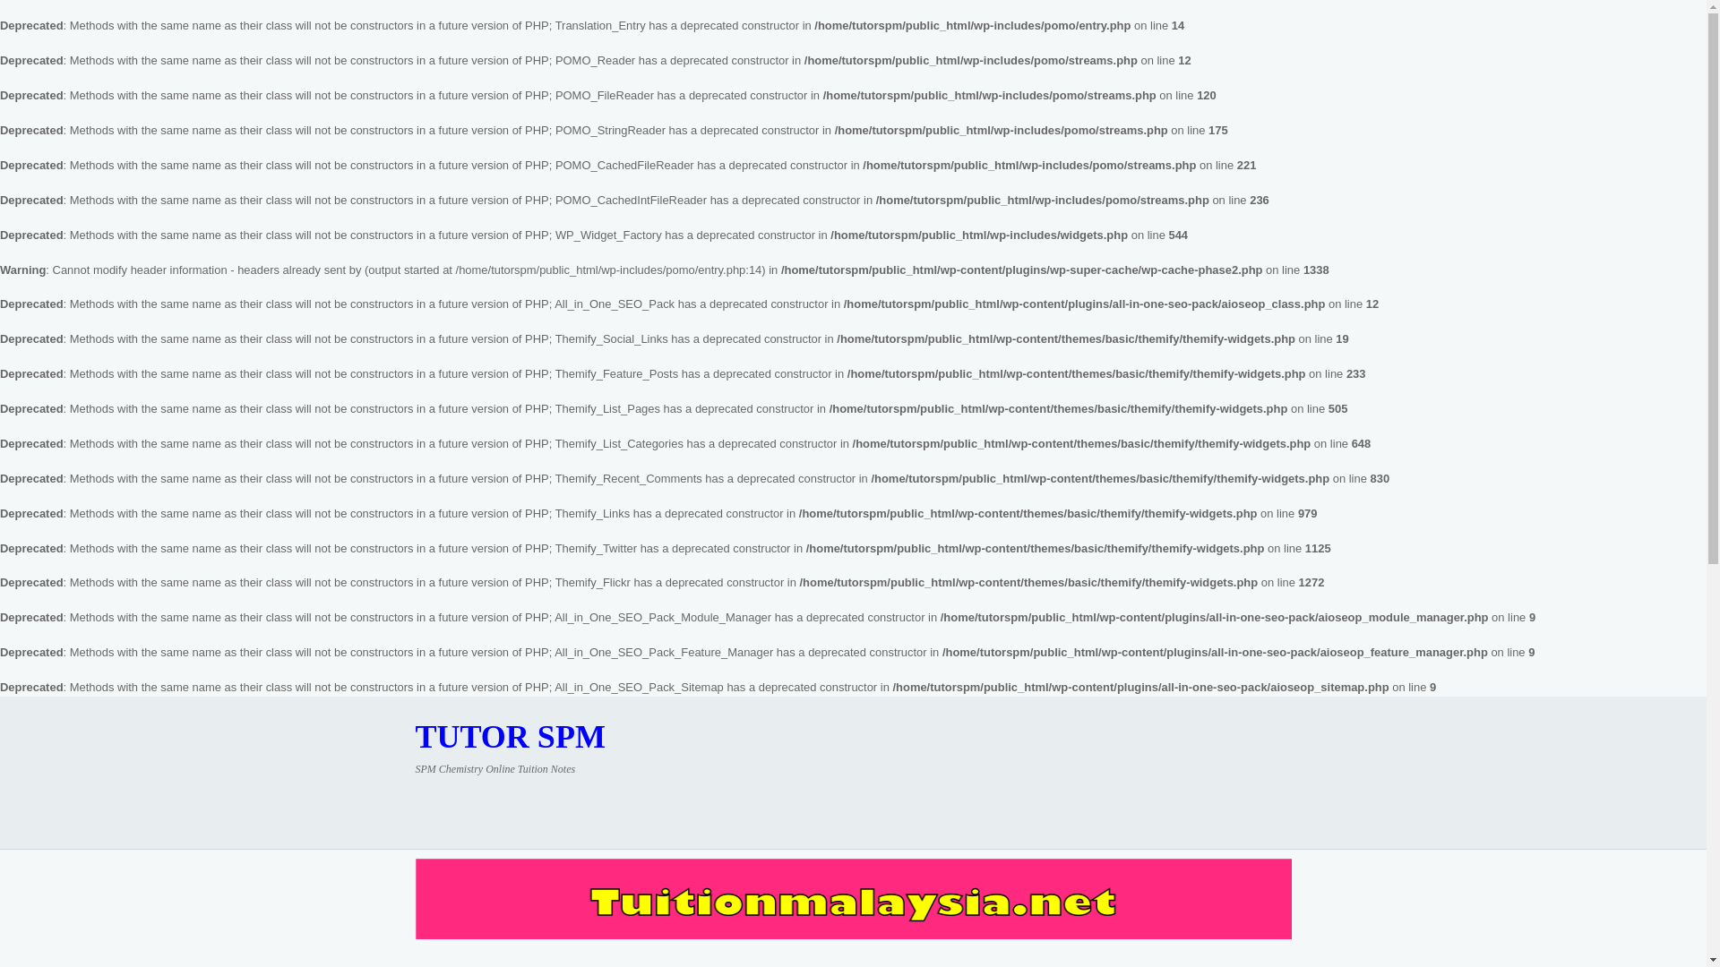 The width and height of the screenshot is (1720, 967). What do you see at coordinates (511, 736) in the screenshot?
I see `TUTOR SPM` at bounding box center [511, 736].